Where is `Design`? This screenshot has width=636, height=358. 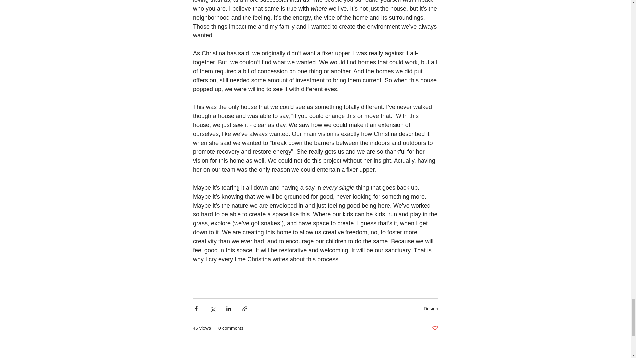 Design is located at coordinates (431, 308).